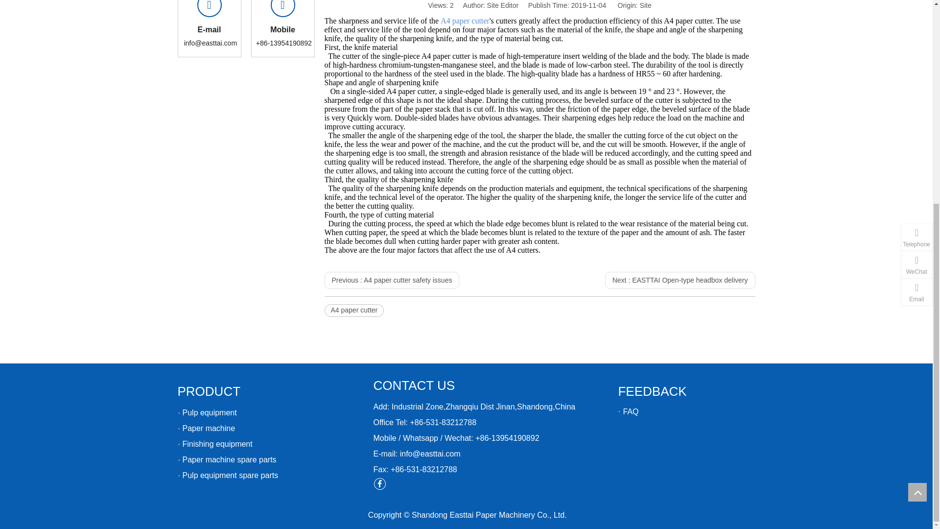 The width and height of the screenshot is (940, 529). I want to click on Paper machine, so click(209, 428).